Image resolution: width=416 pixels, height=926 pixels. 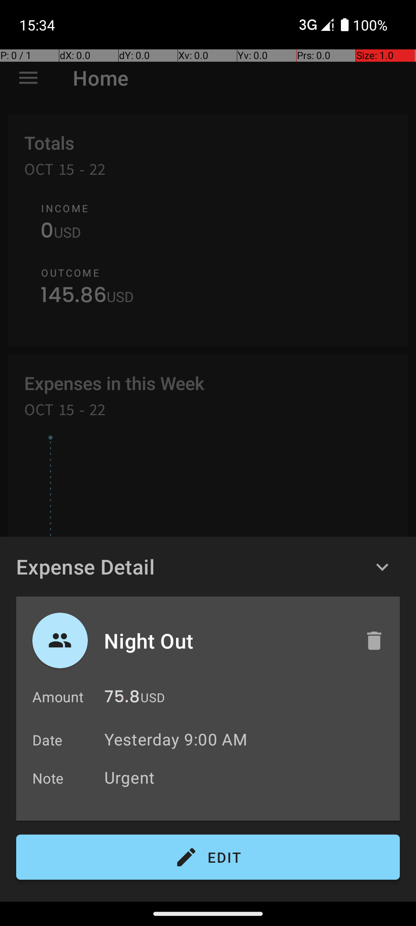 I want to click on Amount, so click(x=58, y=697).